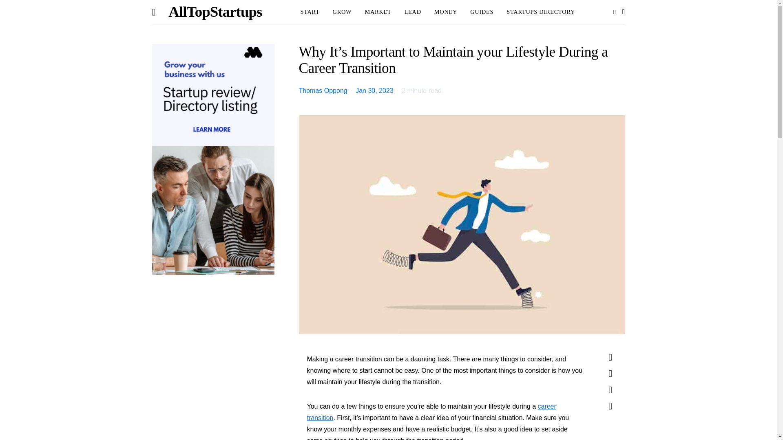 The height and width of the screenshot is (440, 783). What do you see at coordinates (378, 12) in the screenshot?
I see `MARKET` at bounding box center [378, 12].